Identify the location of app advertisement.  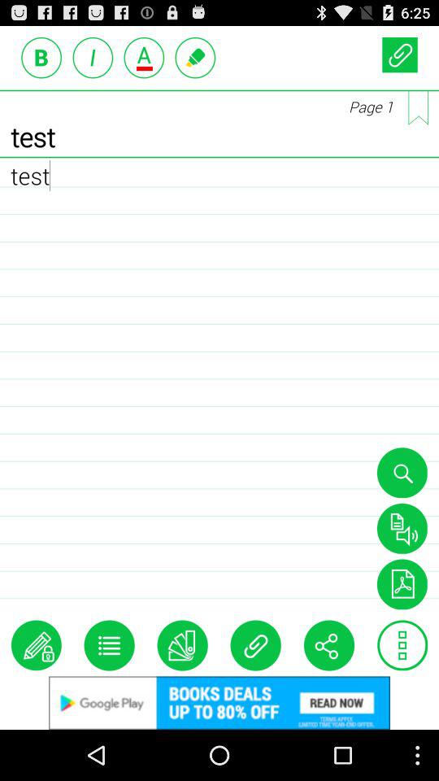
(219, 703).